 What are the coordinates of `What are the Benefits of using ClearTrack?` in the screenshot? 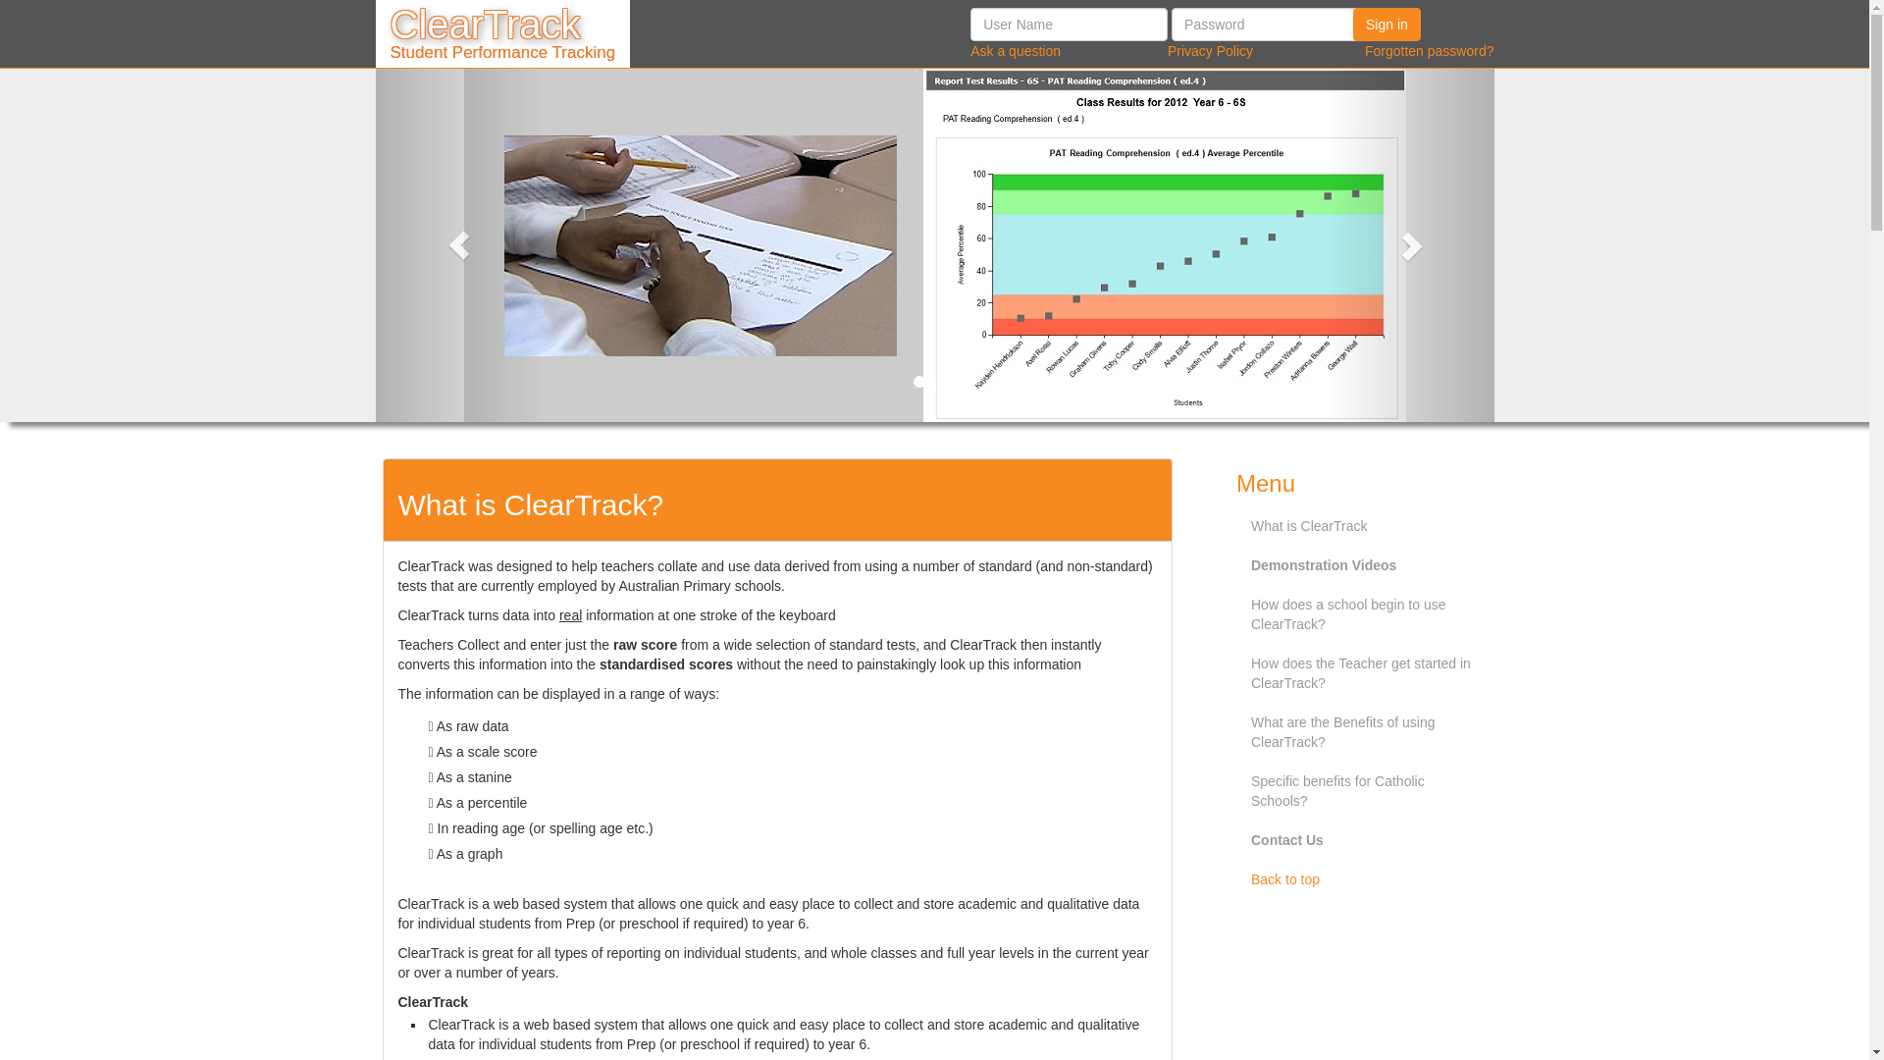 It's located at (1366, 732).